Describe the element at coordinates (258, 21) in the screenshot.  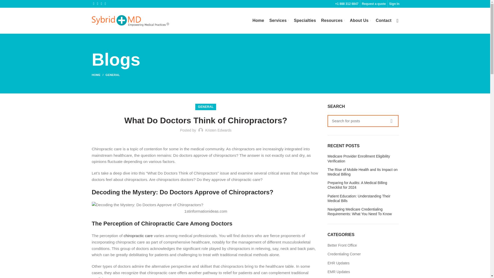
I see `Home` at that location.